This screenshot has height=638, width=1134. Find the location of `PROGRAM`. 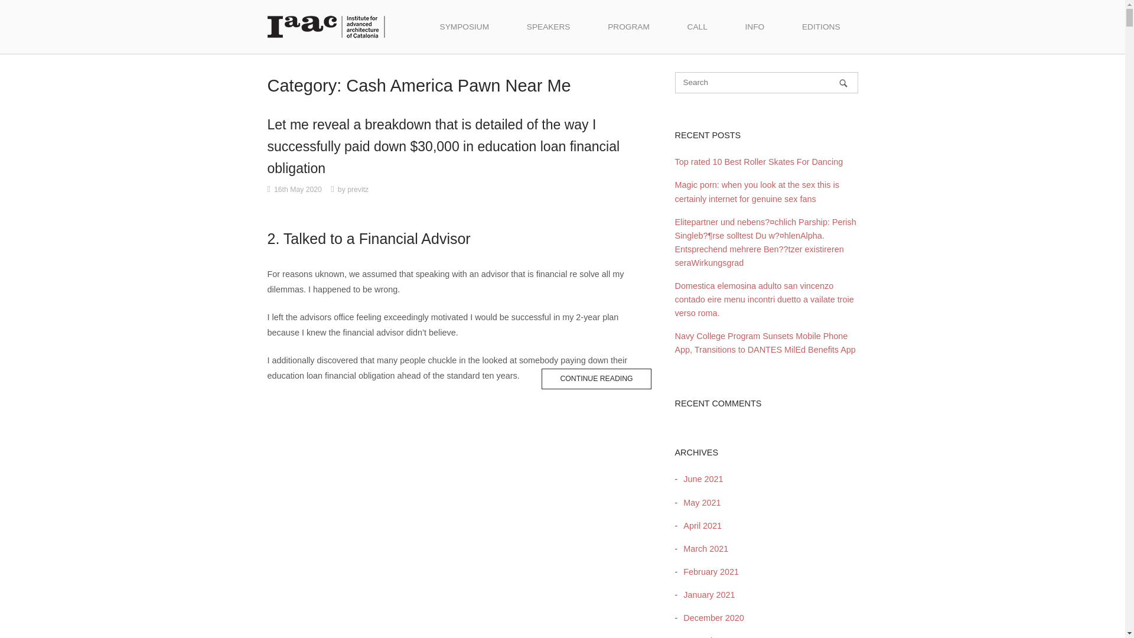

PROGRAM is located at coordinates (628, 27).